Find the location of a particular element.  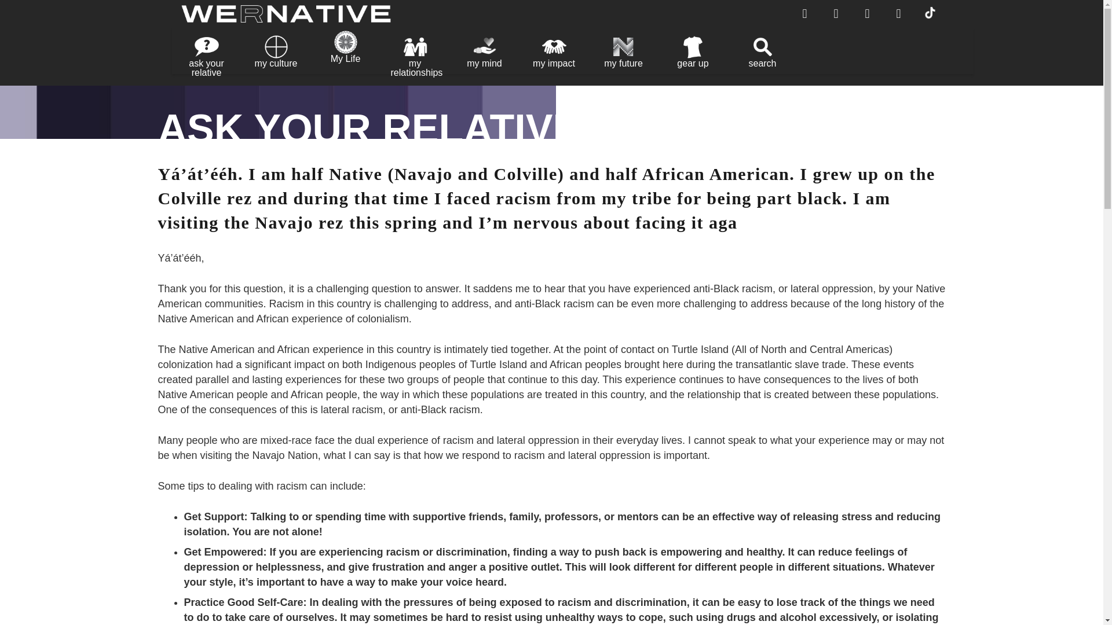

ask your relative is located at coordinates (206, 53).